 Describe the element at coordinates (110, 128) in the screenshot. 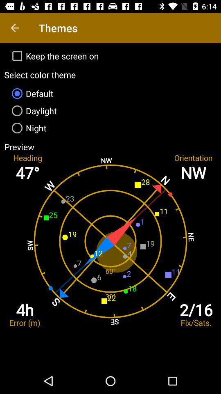

I see `press item above the preview item` at that location.